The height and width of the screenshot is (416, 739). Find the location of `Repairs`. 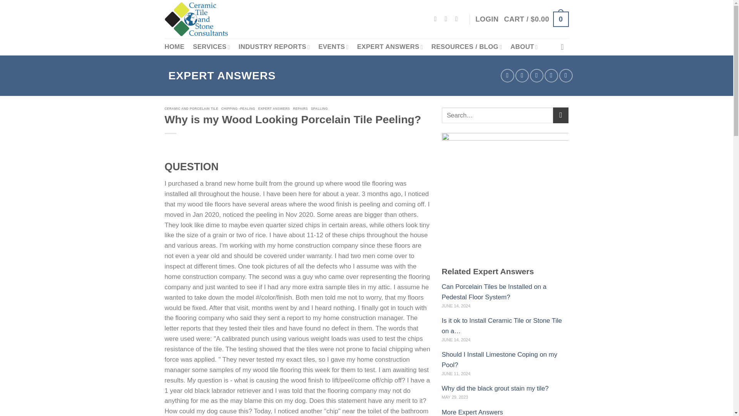

Repairs is located at coordinates (301, 109).